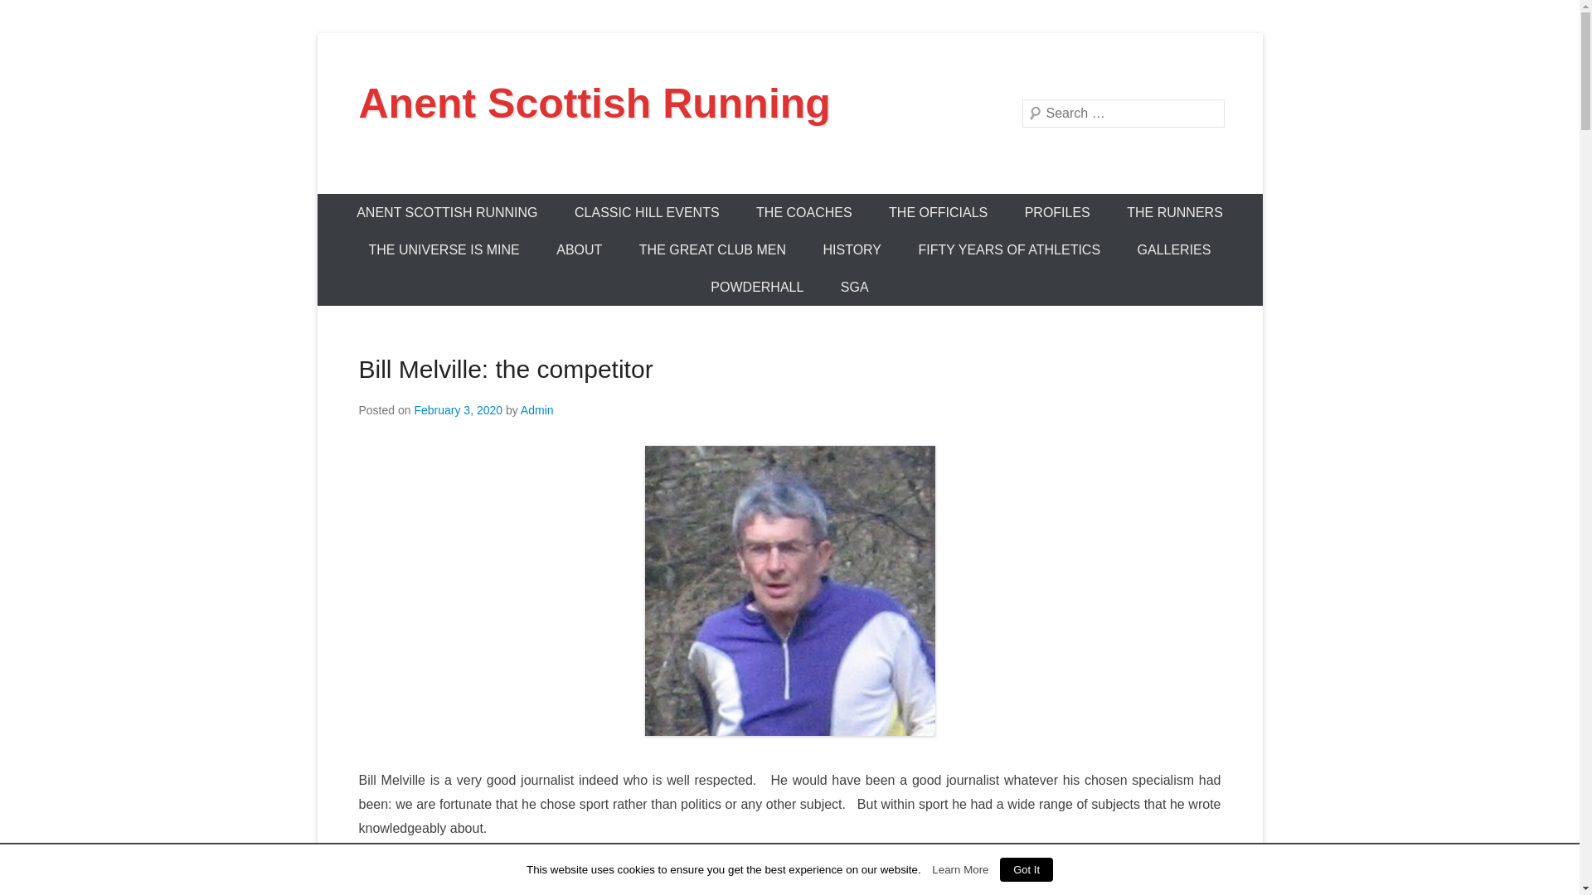 The image size is (1592, 895). I want to click on THE COACHES, so click(804, 212).